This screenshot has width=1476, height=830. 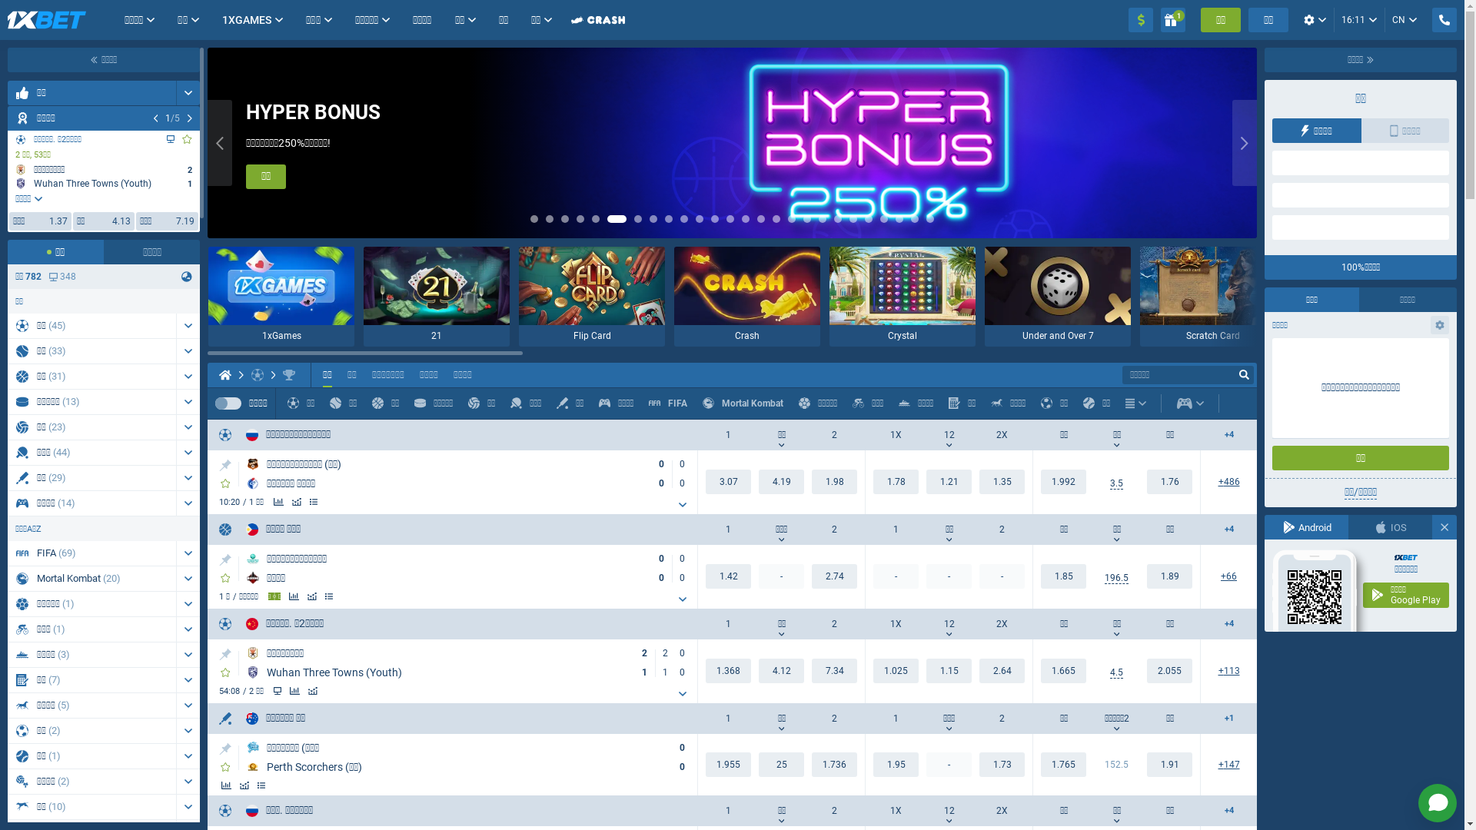 I want to click on 2.74, so click(x=835, y=576).